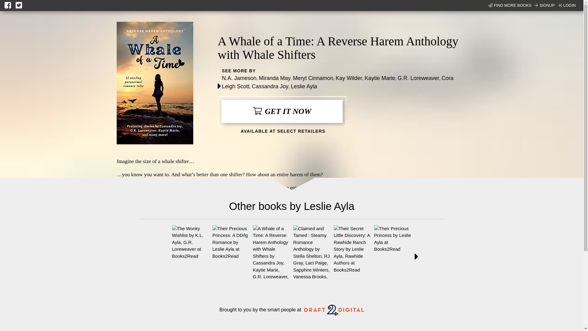  Describe the element at coordinates (337, 82) in the screenshot. I see `Cora Leigh Scott` at that location.